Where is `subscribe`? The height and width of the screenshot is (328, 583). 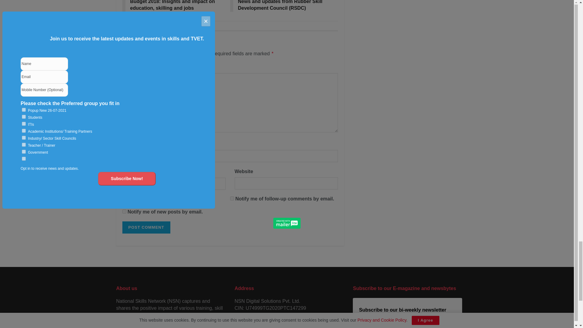
subscribe is located at coordinates (124, 211).